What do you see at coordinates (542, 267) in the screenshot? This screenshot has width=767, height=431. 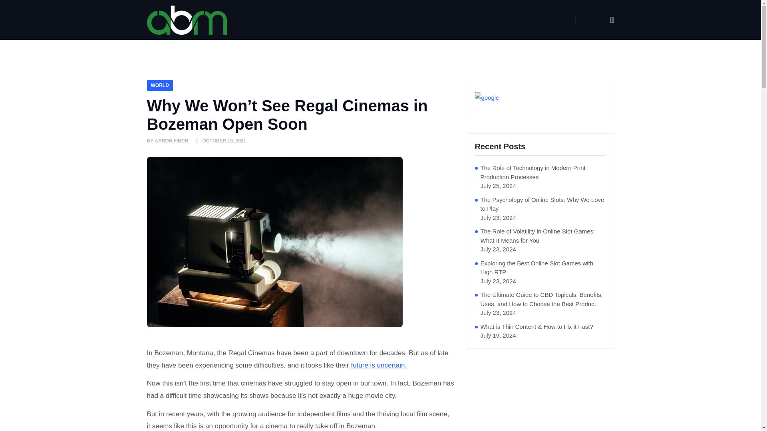 I see `Exploring the Best Online Slot Games with High RTP` at bounding box center [542, 267].